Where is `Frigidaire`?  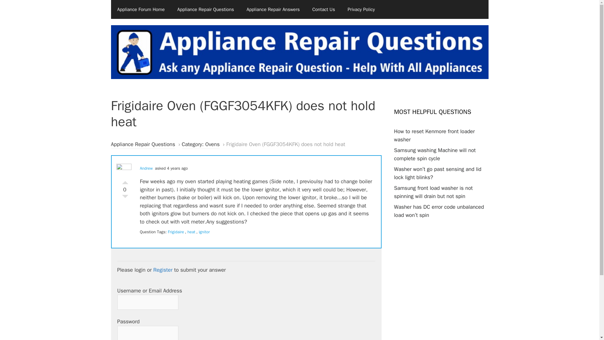 Frigidaire is located at coordinates (176, 232).